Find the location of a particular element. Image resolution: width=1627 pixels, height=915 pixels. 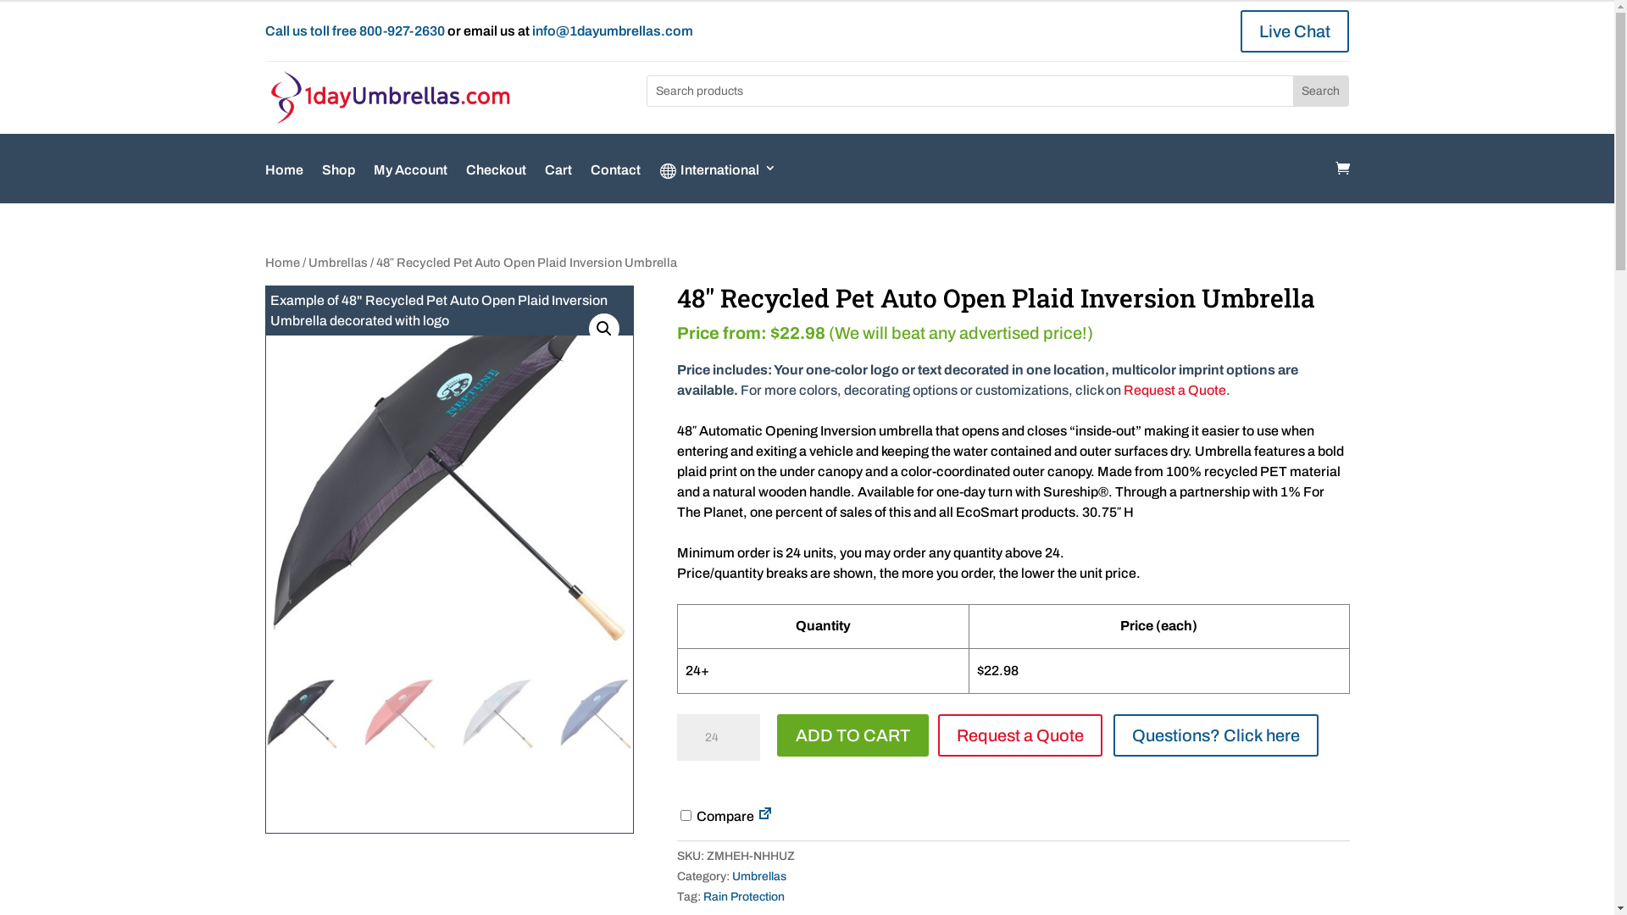

Questions? Click here is located at coordinates (1216, 735).